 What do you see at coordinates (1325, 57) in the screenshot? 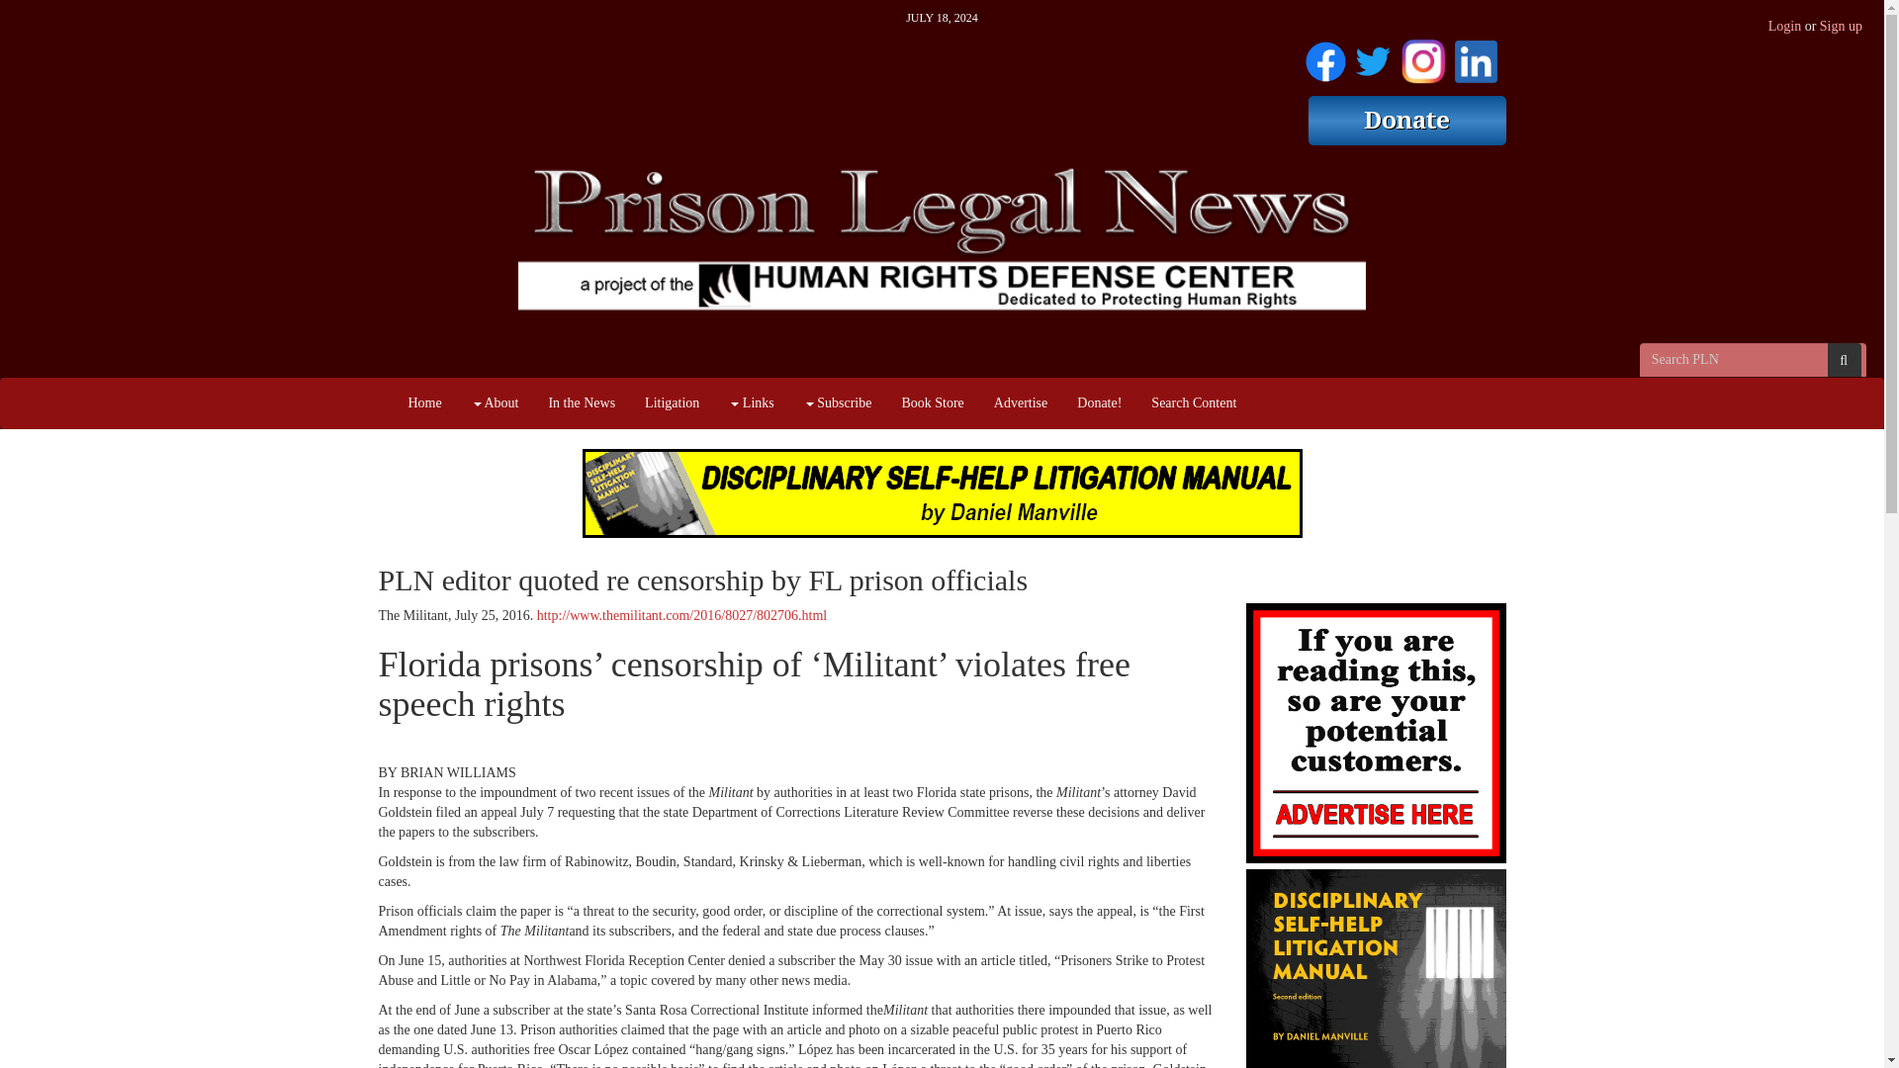
I see `Prison Legal News FaceBook Page` at bounding box center [1325, 57].